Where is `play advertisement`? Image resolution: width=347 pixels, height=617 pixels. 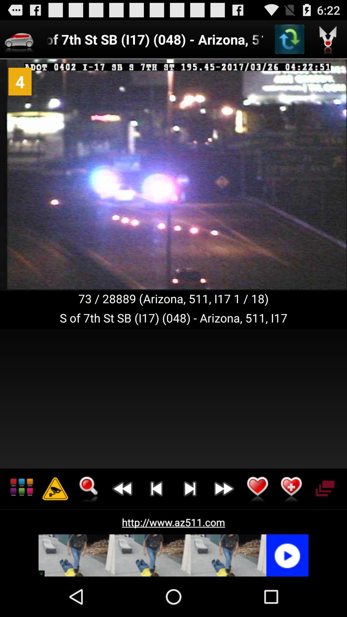 play advertisement is located at coordinates (173, 555).